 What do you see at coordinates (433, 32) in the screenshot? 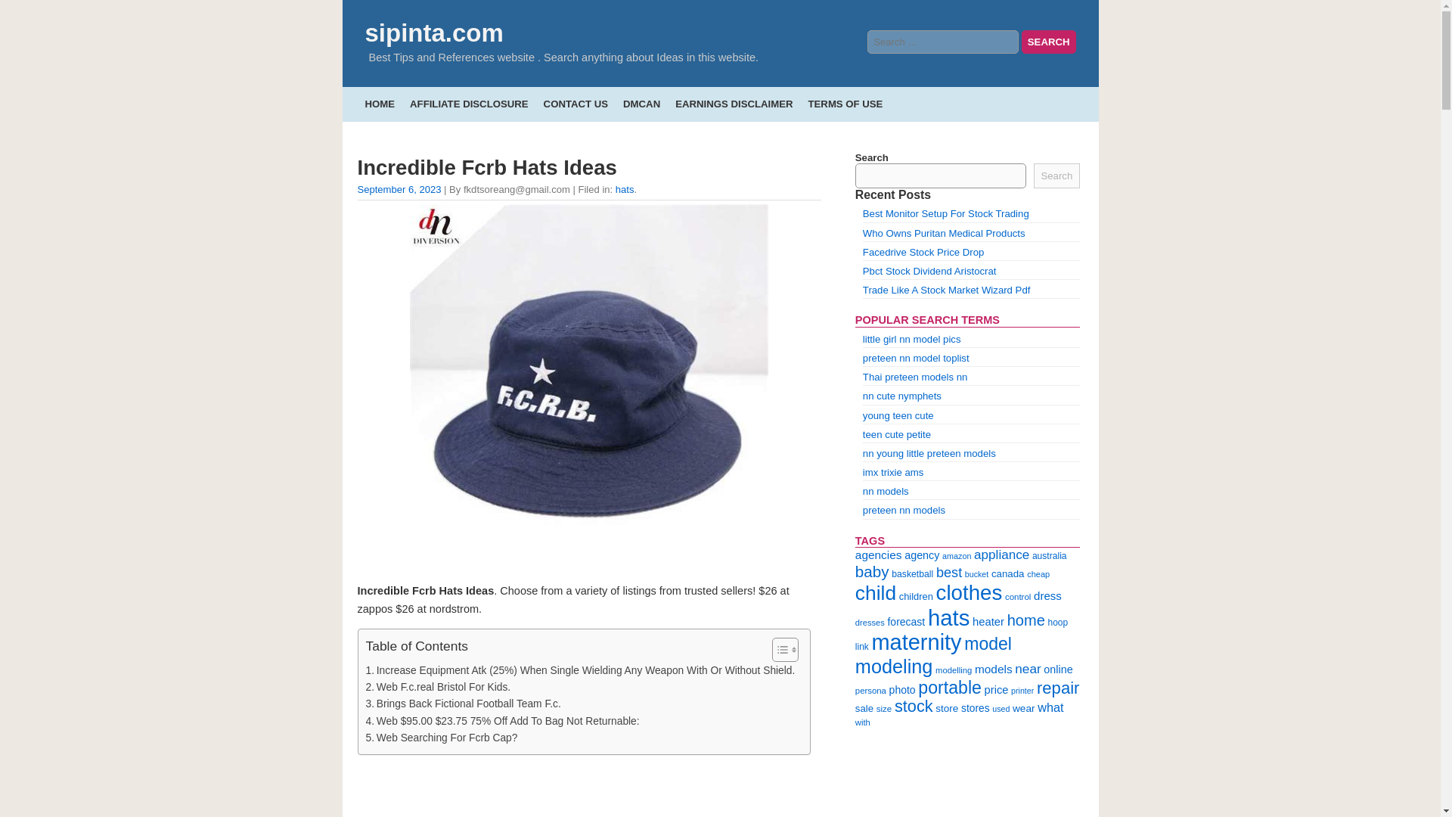
I see `sipinta.com` at bounding box center [433, 32].